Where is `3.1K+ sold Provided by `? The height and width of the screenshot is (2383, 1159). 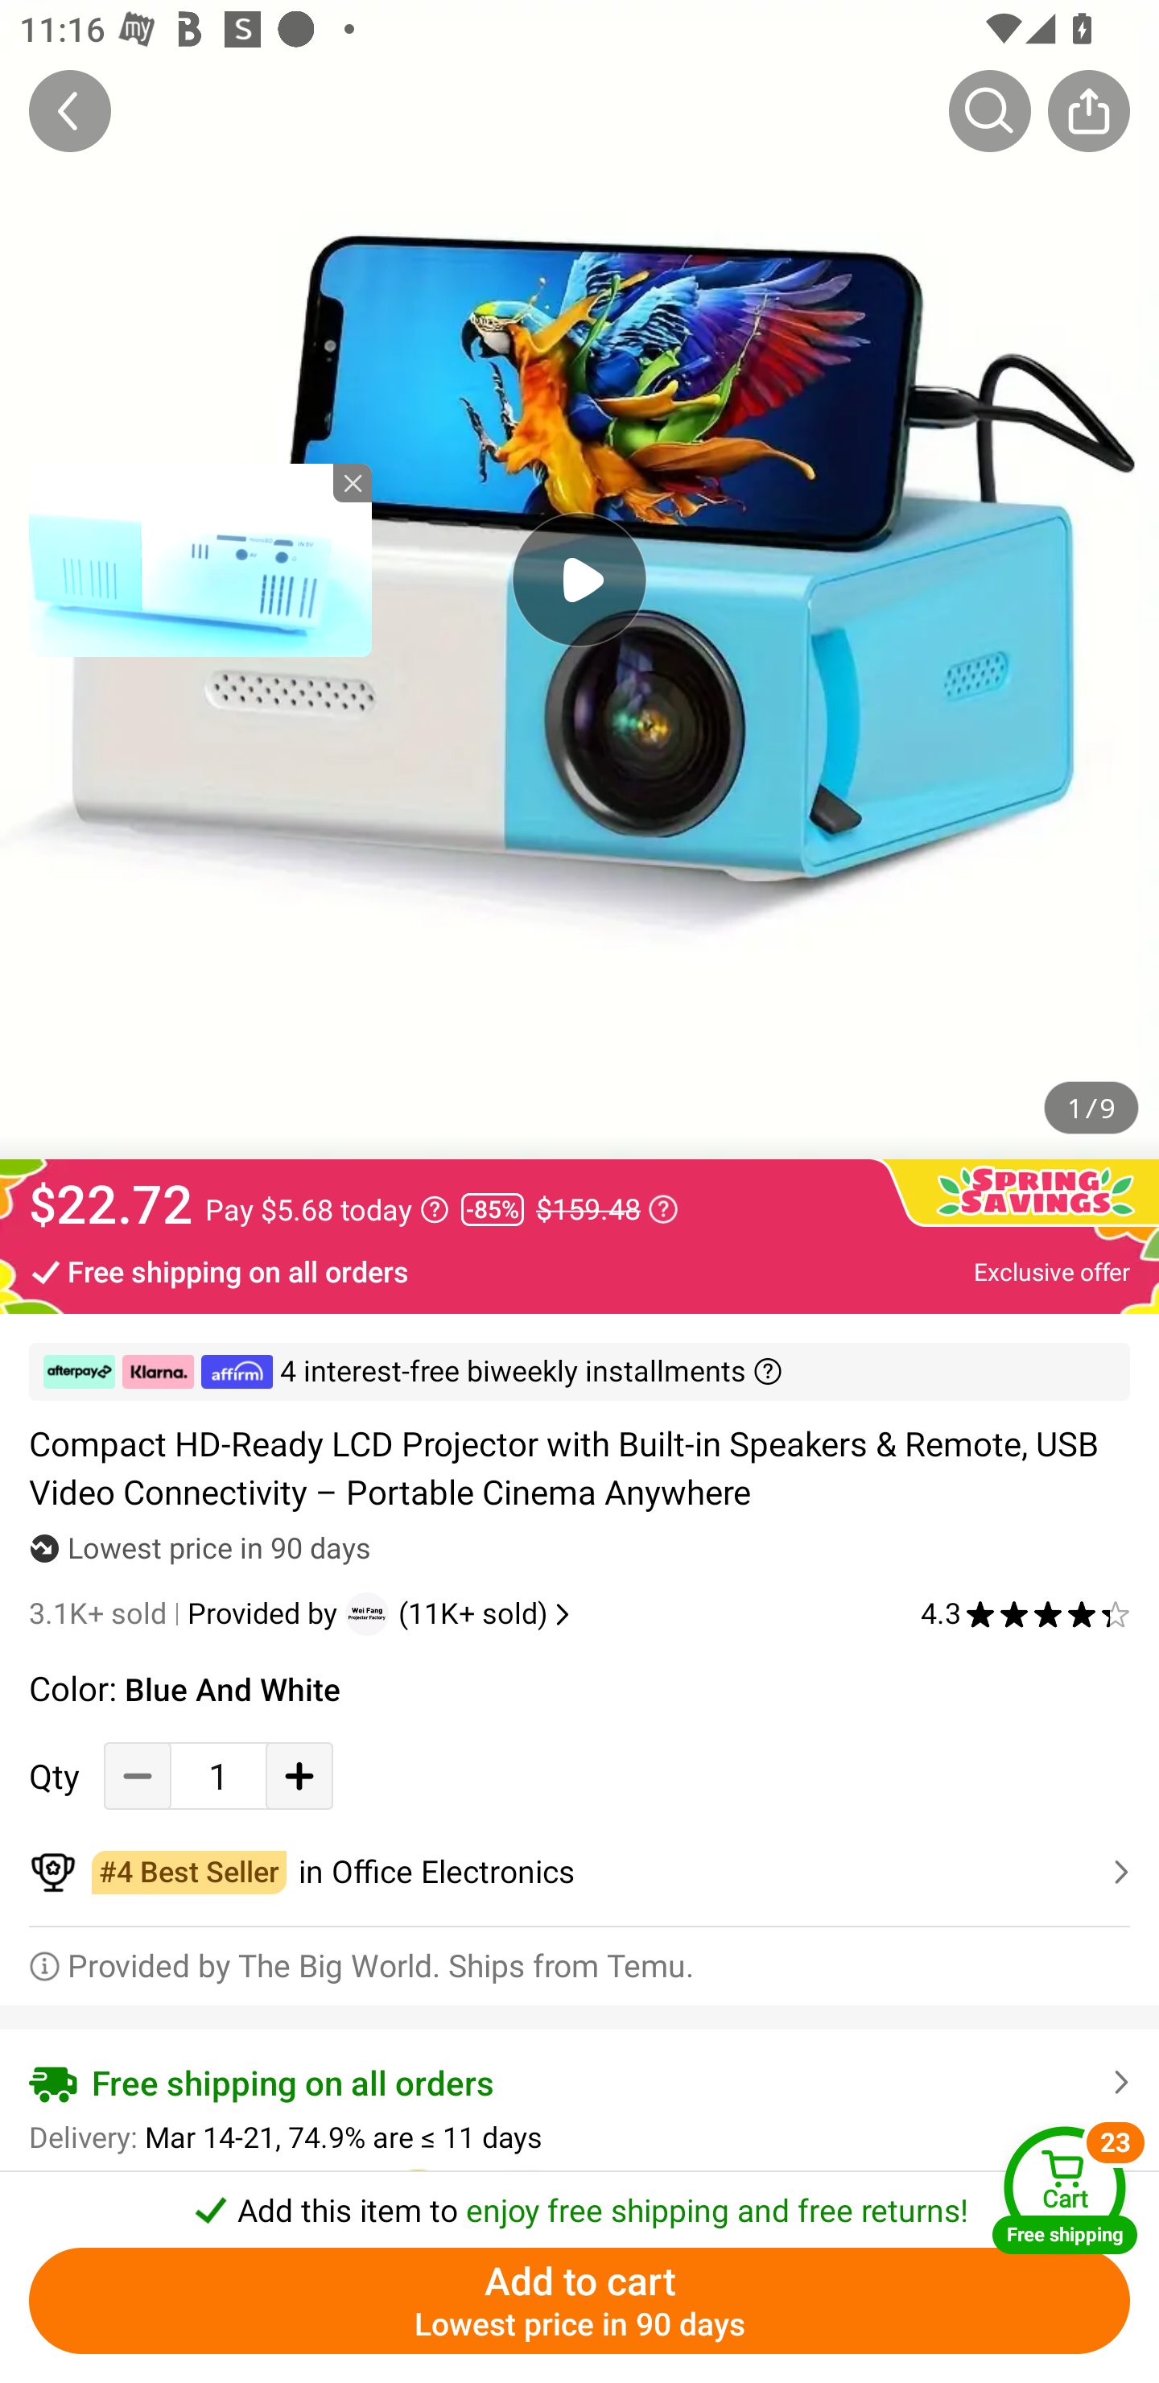 3.1K+ sold Provided by  is located at coordinates (187, 1613).